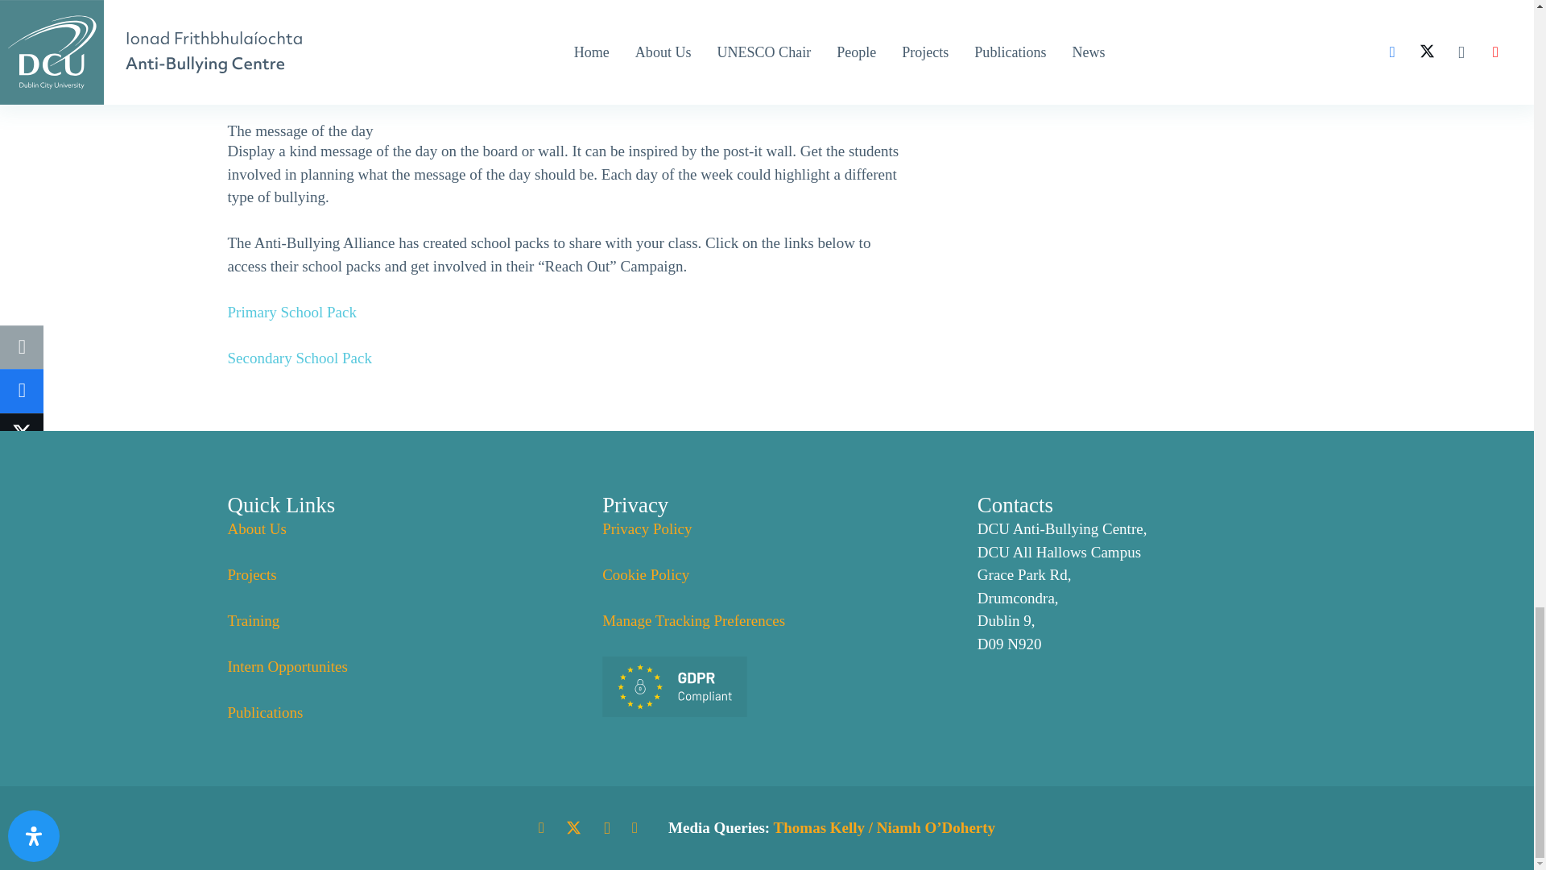  I want to click on Manage Tracking Preferences, so click(694, 620).